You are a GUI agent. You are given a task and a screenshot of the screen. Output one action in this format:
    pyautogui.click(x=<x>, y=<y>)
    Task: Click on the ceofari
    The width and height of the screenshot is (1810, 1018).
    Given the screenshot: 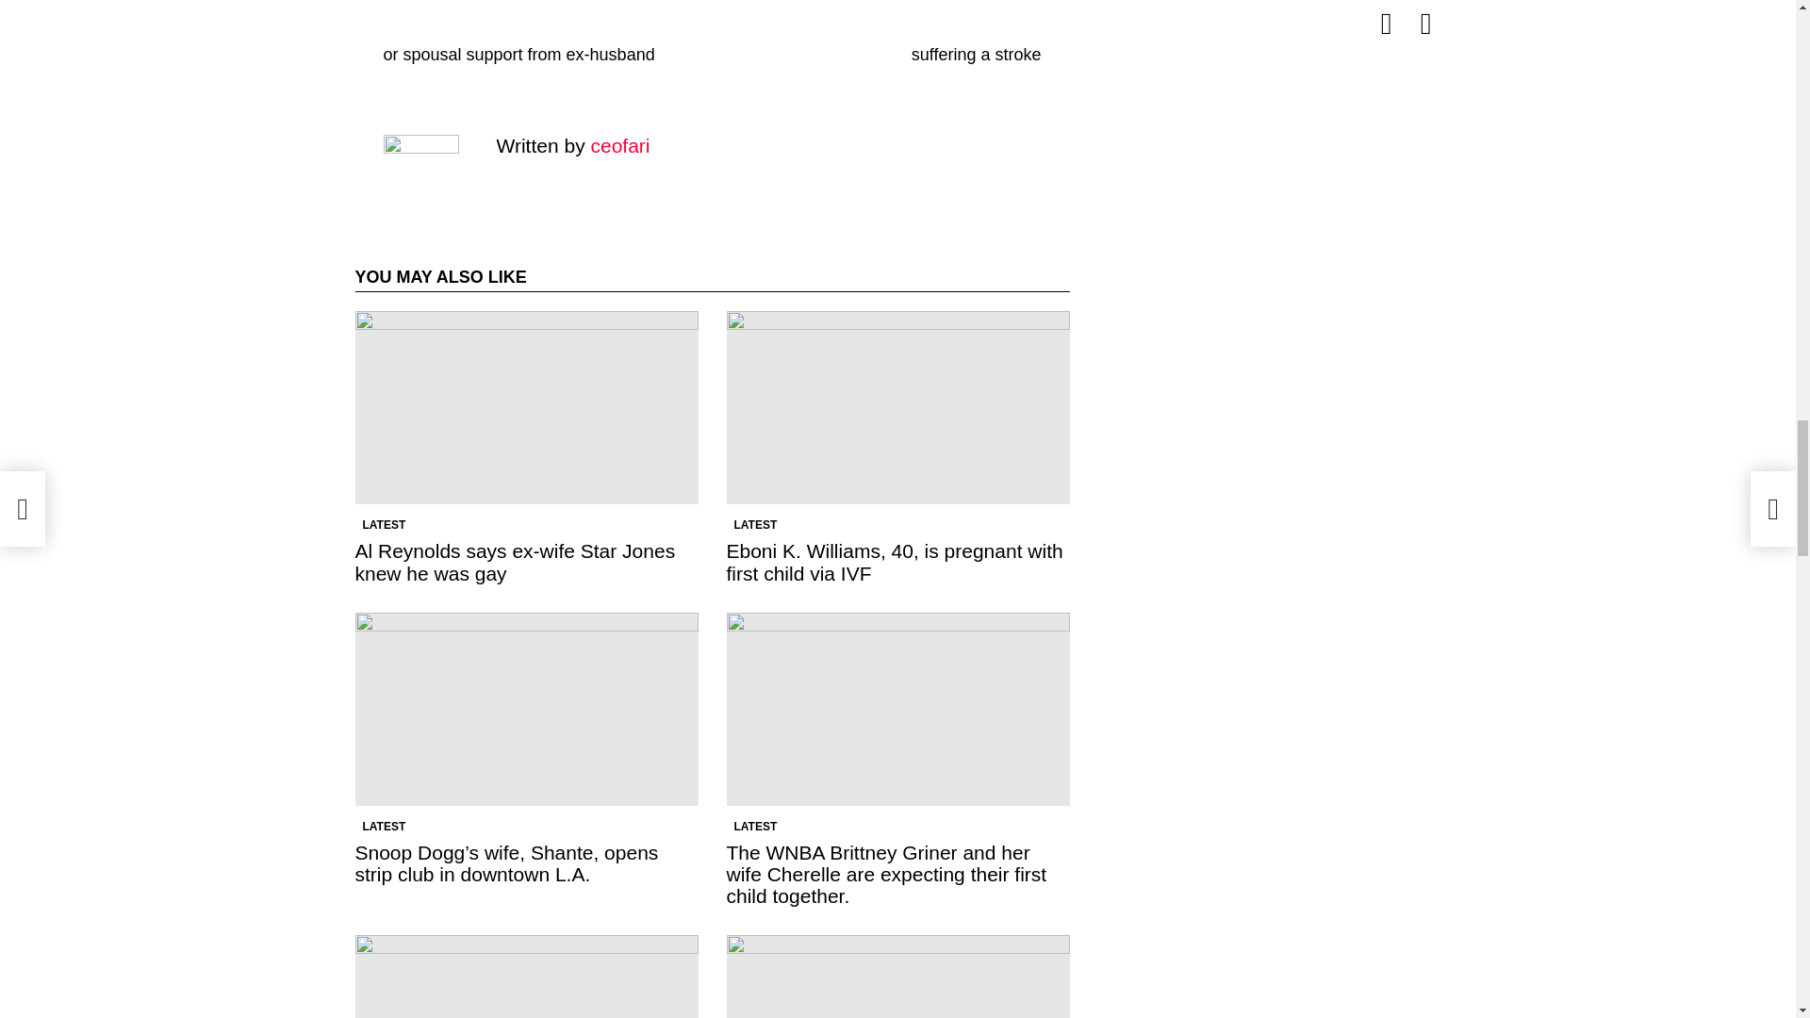 What is the action you would take?
    pyautogui.click(x=619, y=145)
    